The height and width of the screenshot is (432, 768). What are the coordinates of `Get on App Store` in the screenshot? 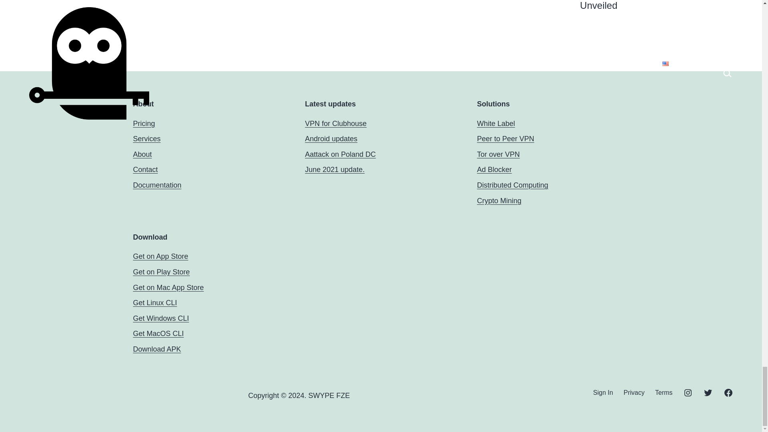 It's located at (160, 256).